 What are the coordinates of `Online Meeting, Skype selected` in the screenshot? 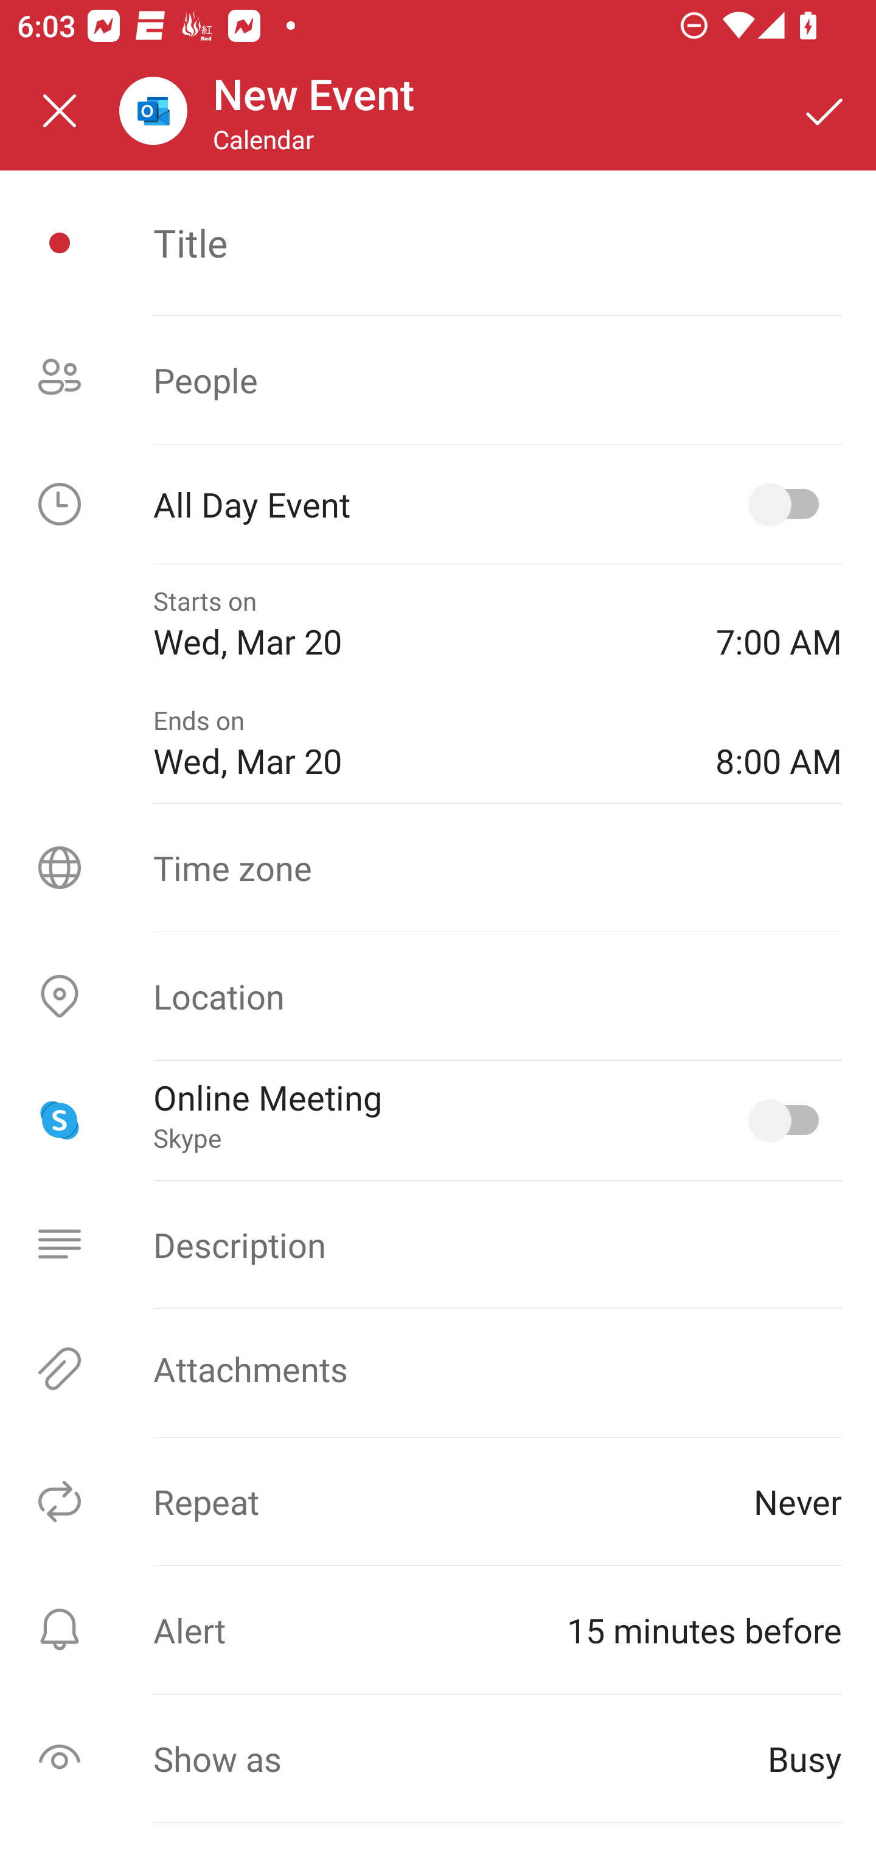 It's located at (788, 1120).